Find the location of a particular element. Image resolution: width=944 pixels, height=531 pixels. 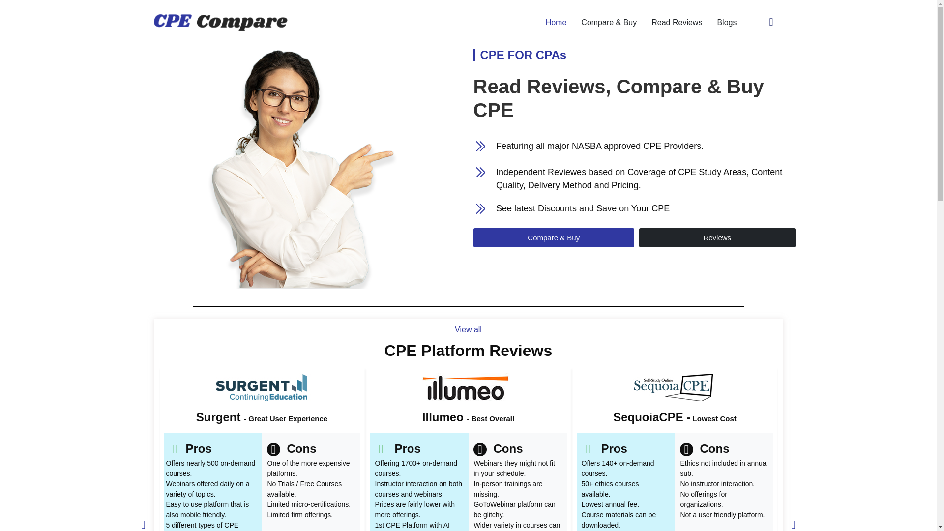

Home is located at coordinates (556, 22).